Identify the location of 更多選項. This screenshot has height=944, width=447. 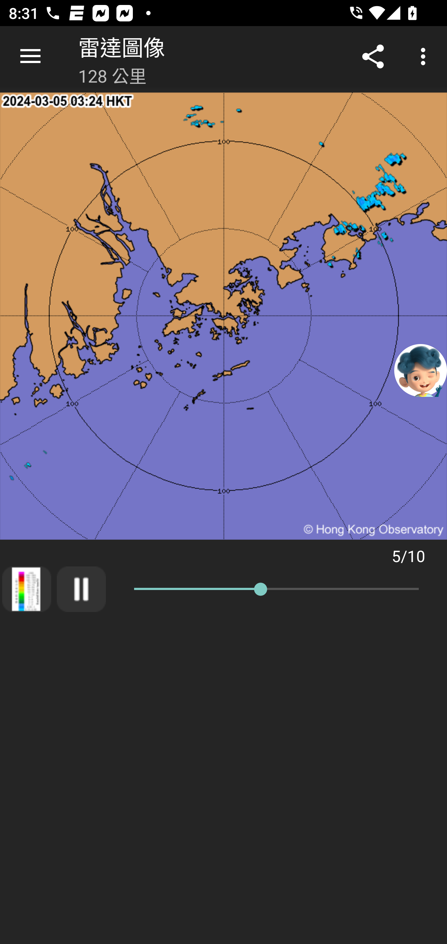
(425, 57).